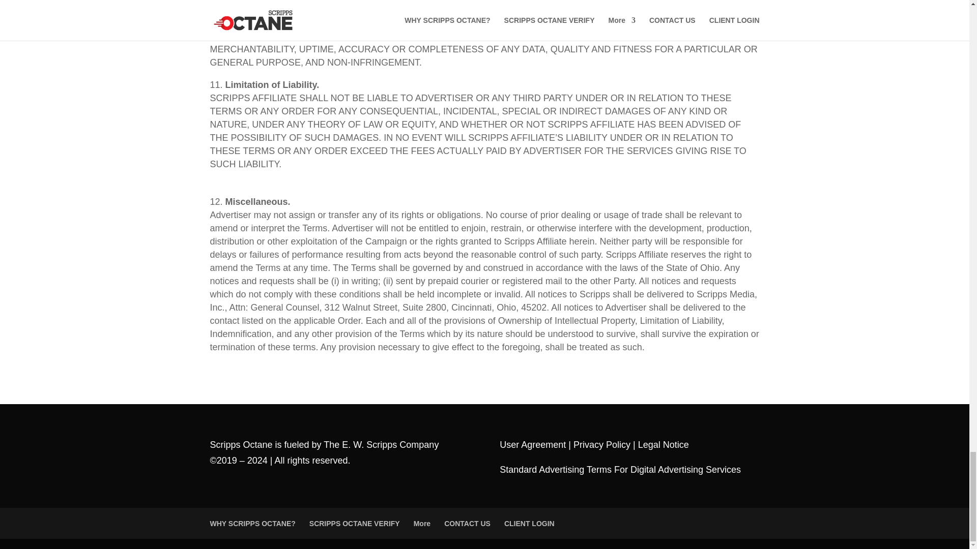  What do you see at coordinates (601, 444) in the screenshot?
I see `Privacy Policy` at bounding box center [601, 444].